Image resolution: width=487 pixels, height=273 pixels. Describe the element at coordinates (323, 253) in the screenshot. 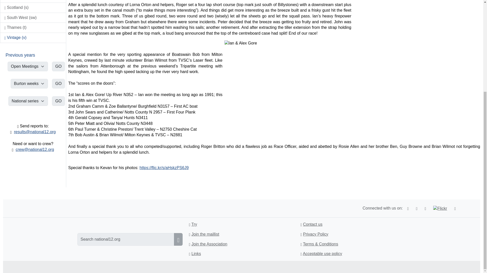

I see `Acceptable use policy` at that location.